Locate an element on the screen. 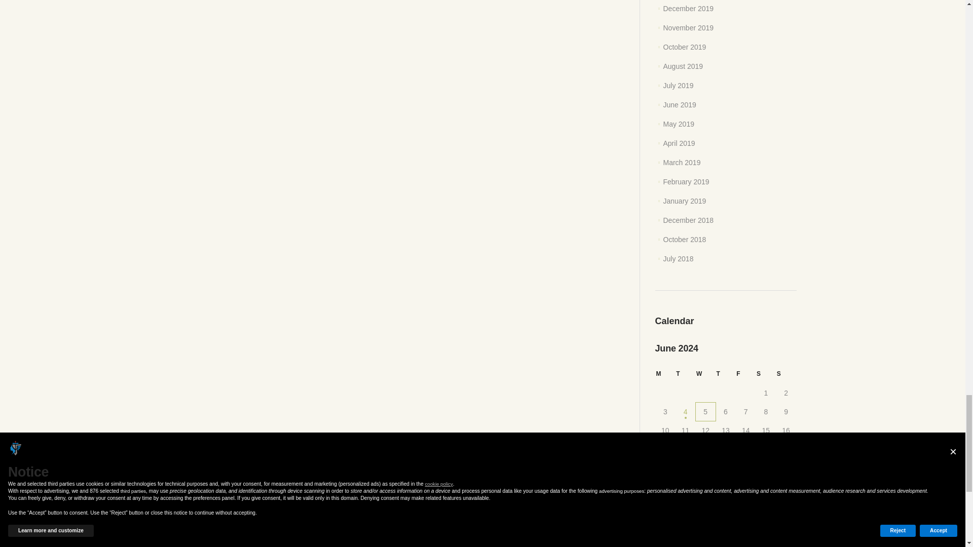 The width and height of the screenshot is (973, 547). Friday is located at coordinates (745, 374).